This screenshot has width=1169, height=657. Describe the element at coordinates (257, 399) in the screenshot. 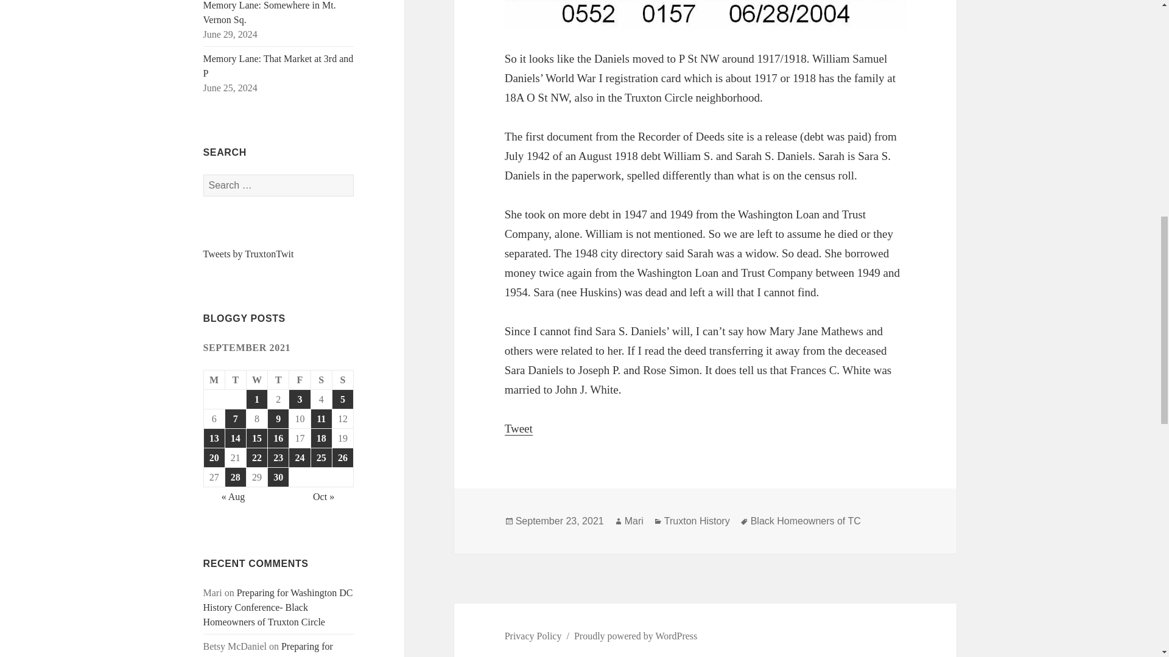

I see `1` at that location.